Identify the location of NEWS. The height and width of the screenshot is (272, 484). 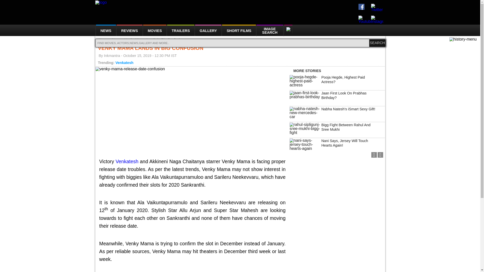
(105, 30).